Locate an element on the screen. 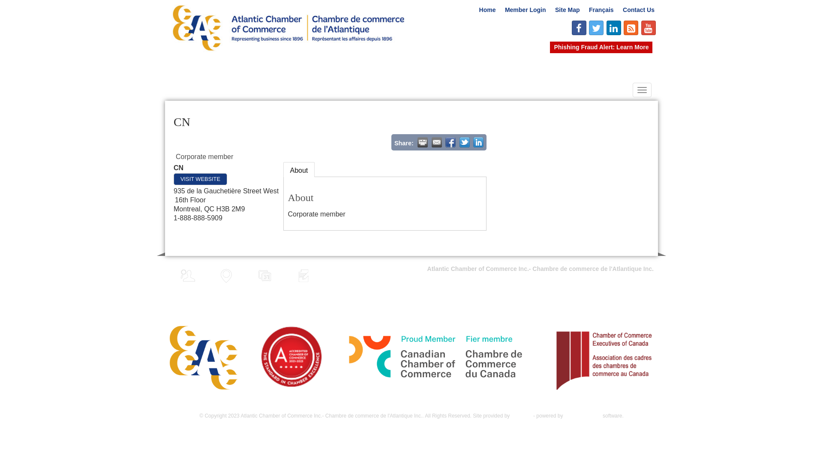  Phishing Fraud Alert: Learn More is located at coordinates (601, 47).